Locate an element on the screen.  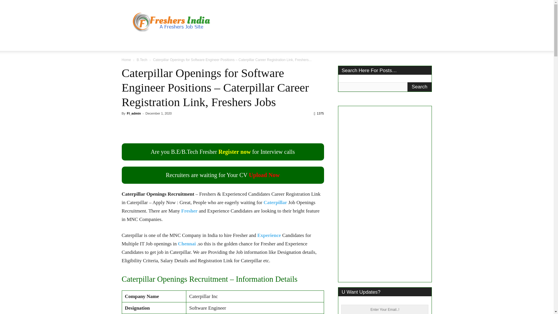
BANK JOBS is located at coordinates (246, 44).